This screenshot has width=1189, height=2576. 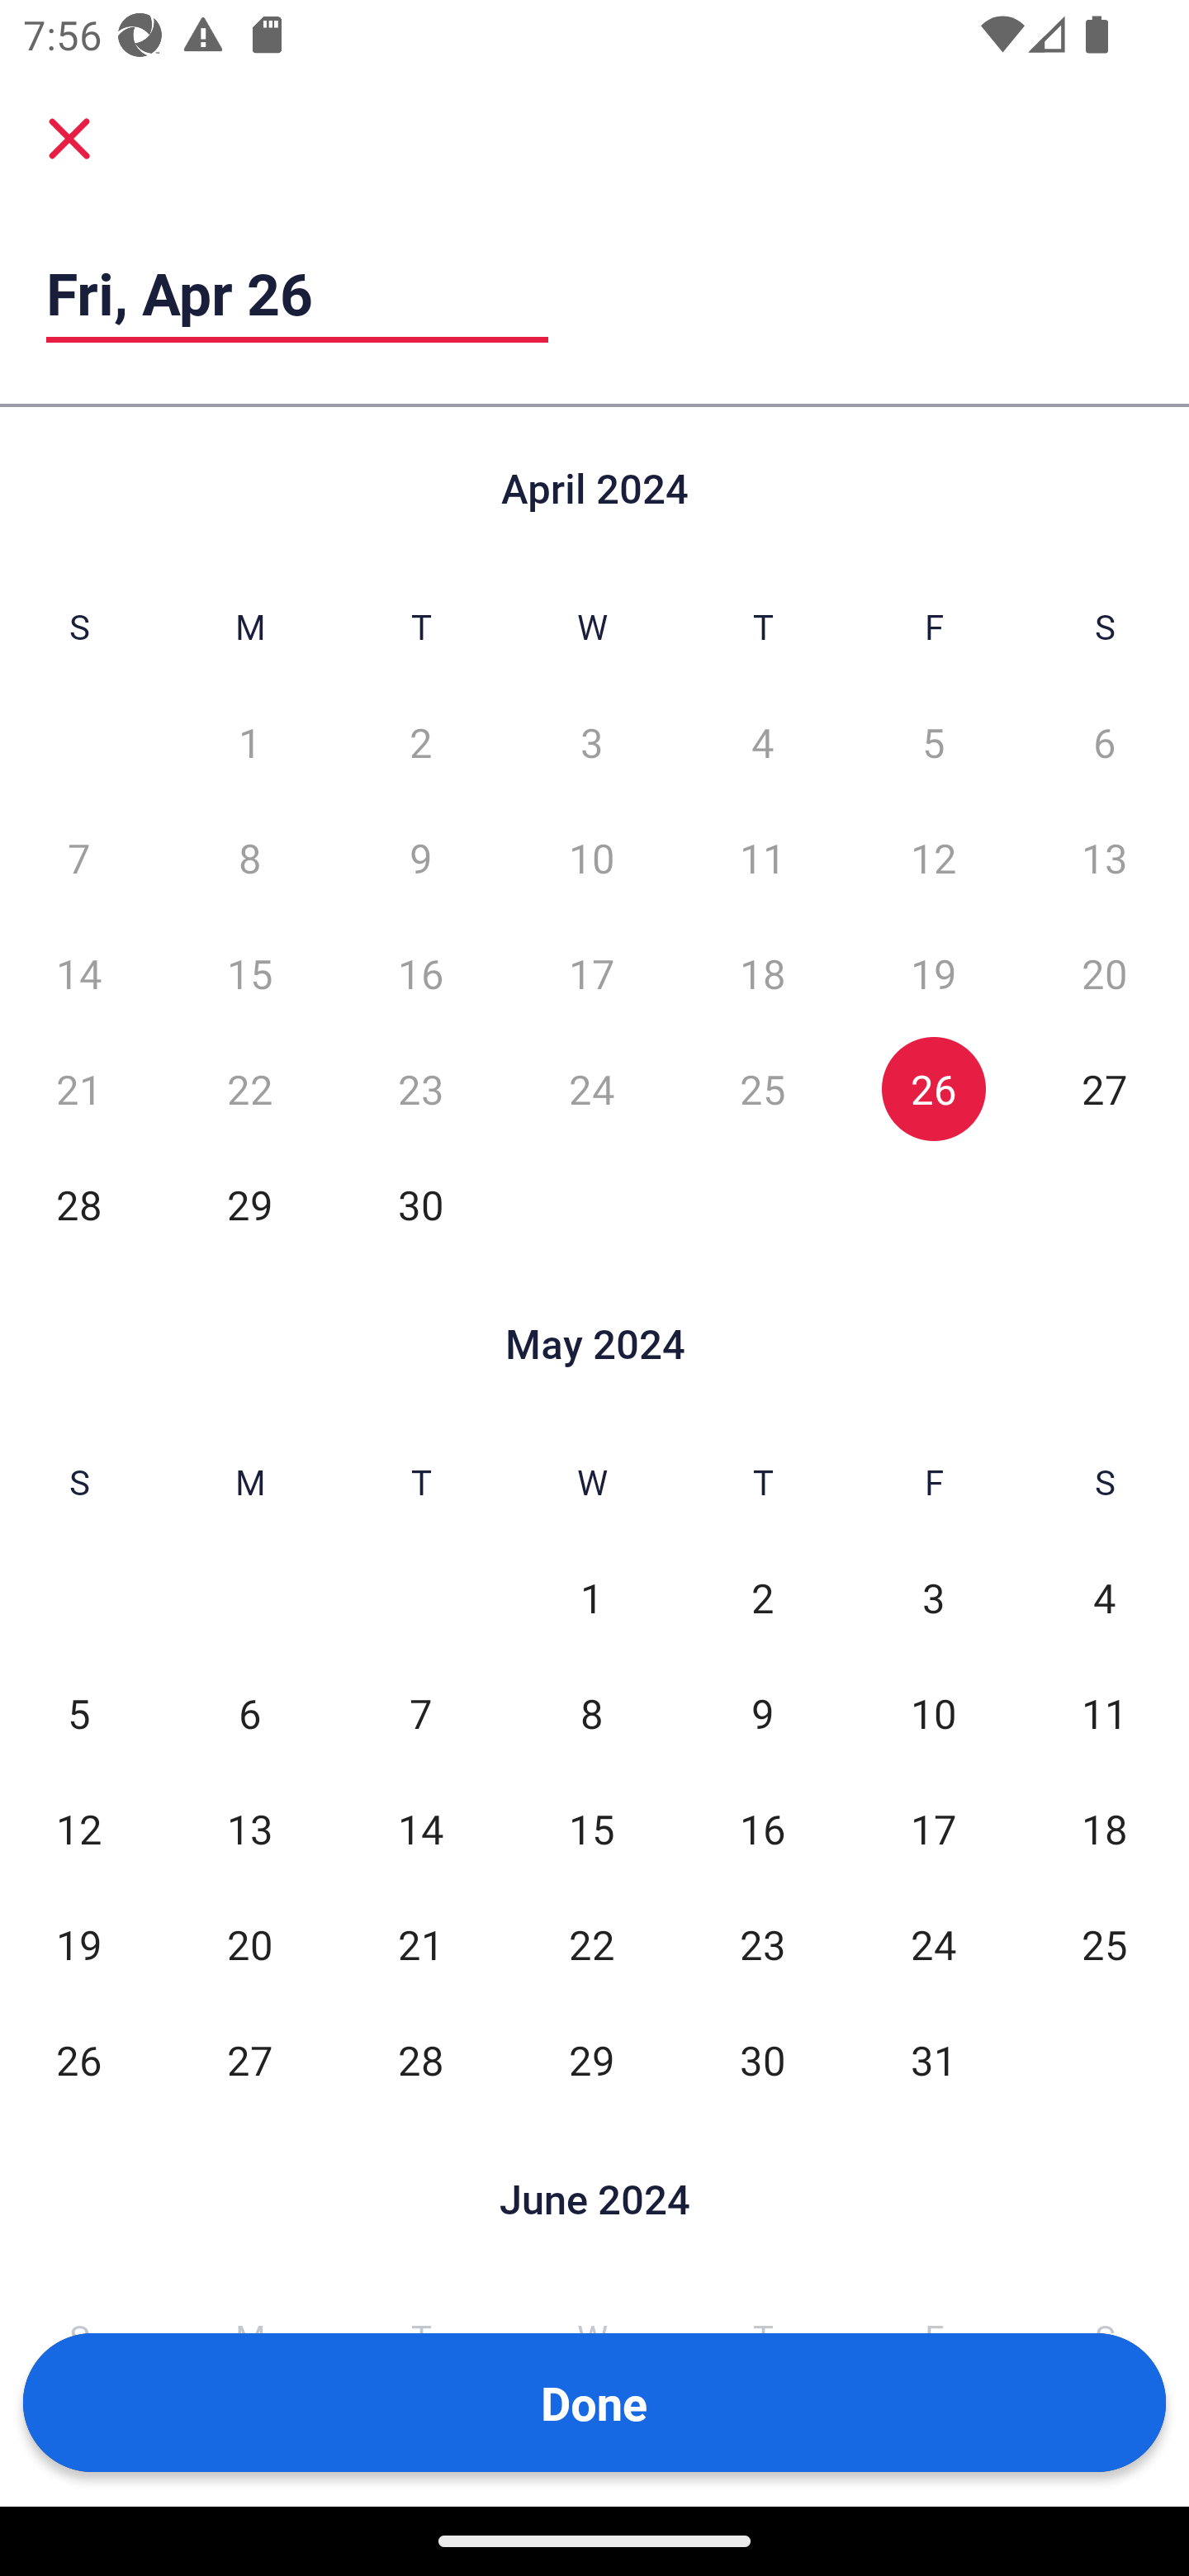 I want to click on 3 Fri, May 3, Not Selected, so click(x=933, y=1598).